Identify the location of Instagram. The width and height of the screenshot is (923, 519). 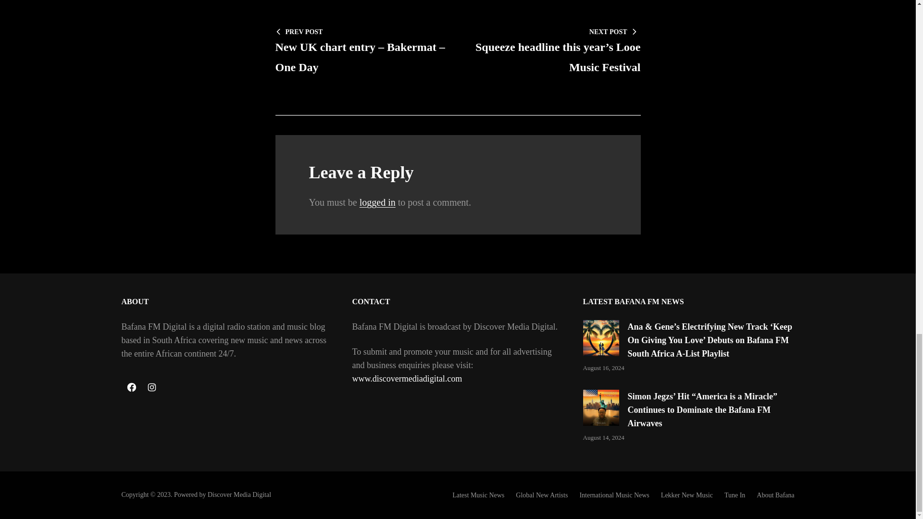
(151, 387).